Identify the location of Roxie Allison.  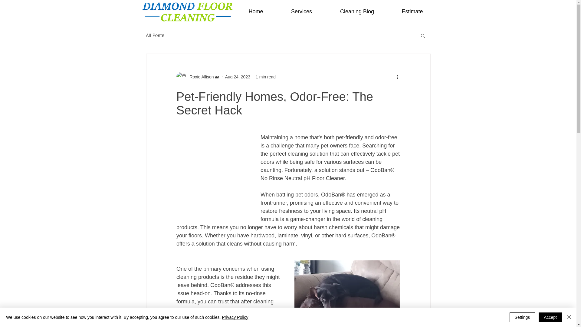
(198, 77).